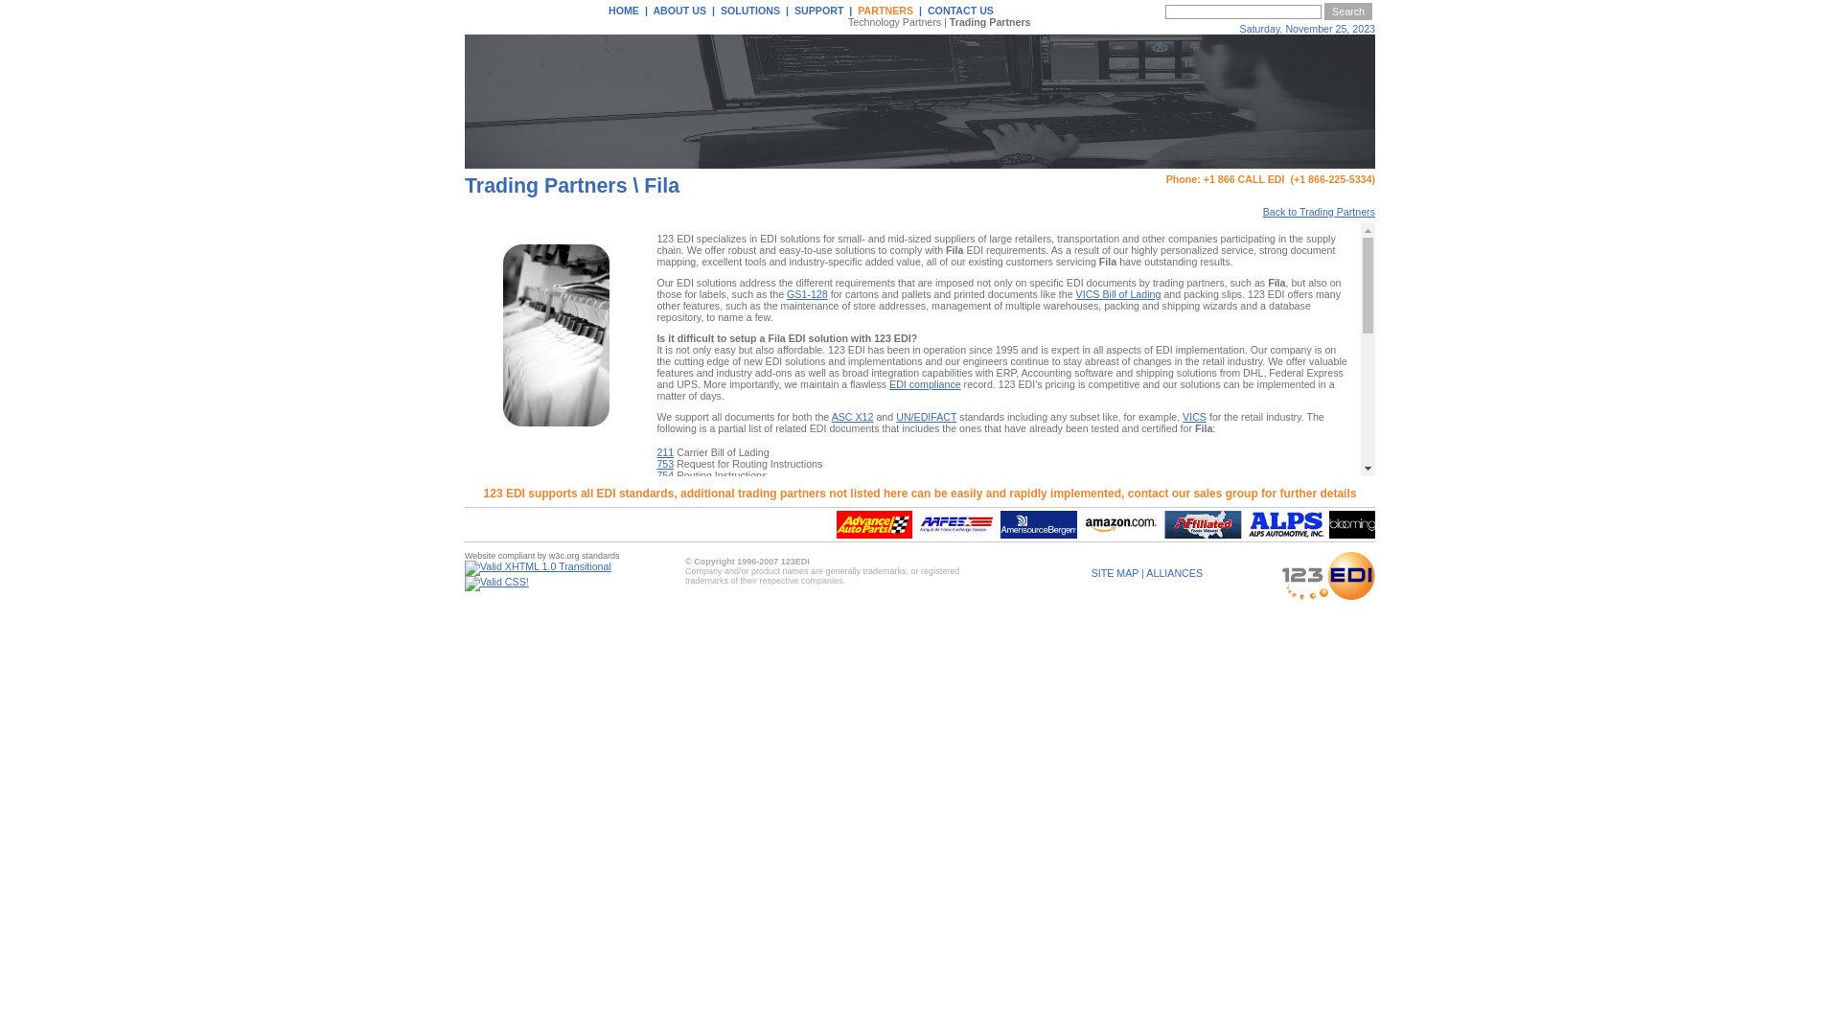 This screenshot has height=1035, width=1840. Describe the element at coordinates (665, 611) in the screenshot. I see `856` at that location.